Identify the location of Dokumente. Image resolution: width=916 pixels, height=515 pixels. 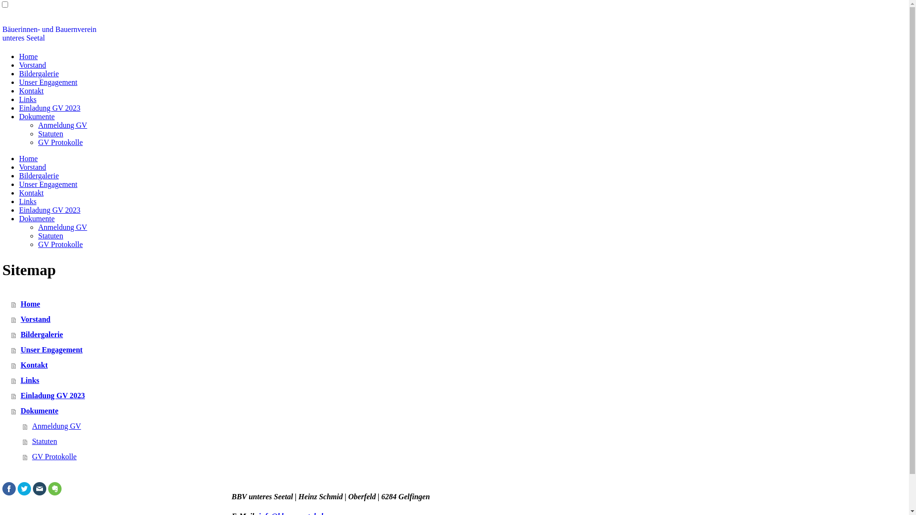
(37, 218).